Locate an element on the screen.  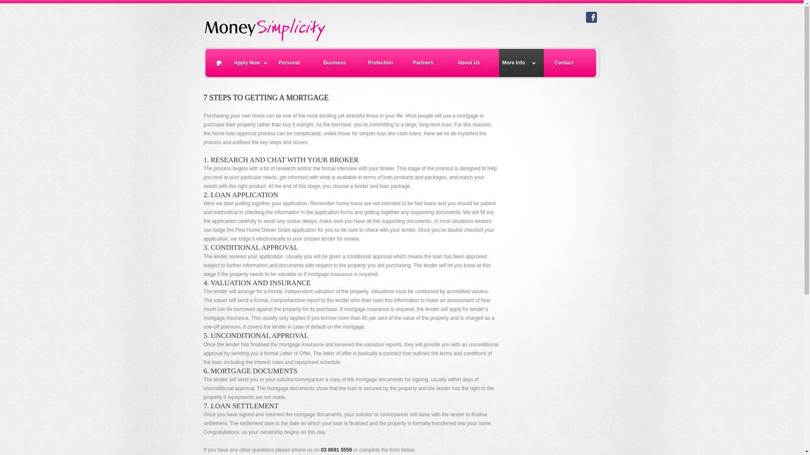
MONEY SIMPLICITY is located at coordinates (283, 27).